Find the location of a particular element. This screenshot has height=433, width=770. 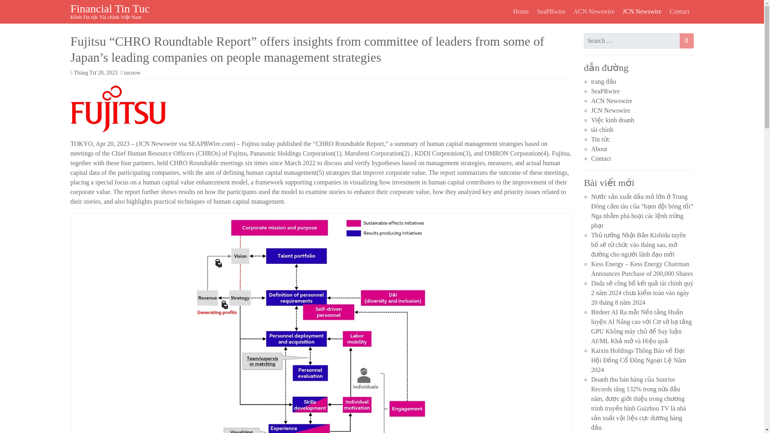

SeaPRwire is located at coordinates (606, 91).